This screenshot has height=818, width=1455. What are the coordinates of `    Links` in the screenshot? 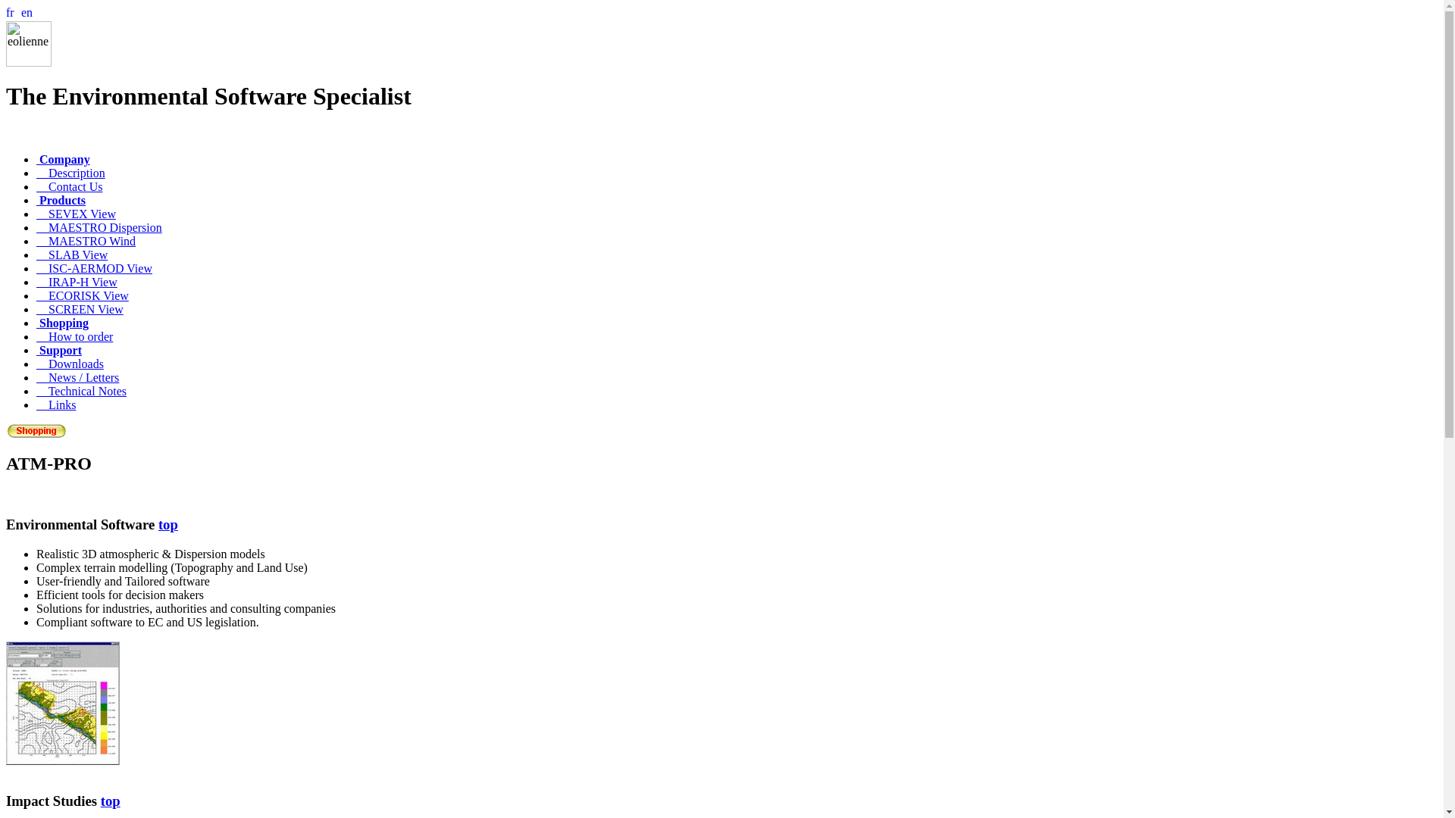 It's located at (56, 404).